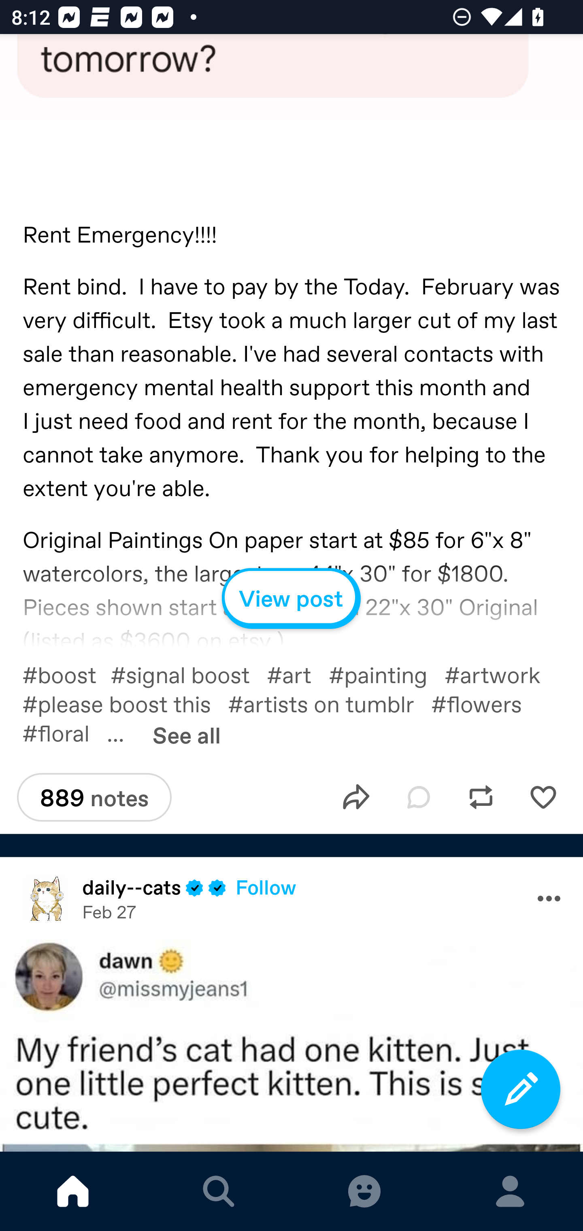 Image resolution: width=583 pixels, height=1231 pixels. I want to click on Like, so click(543, 798).